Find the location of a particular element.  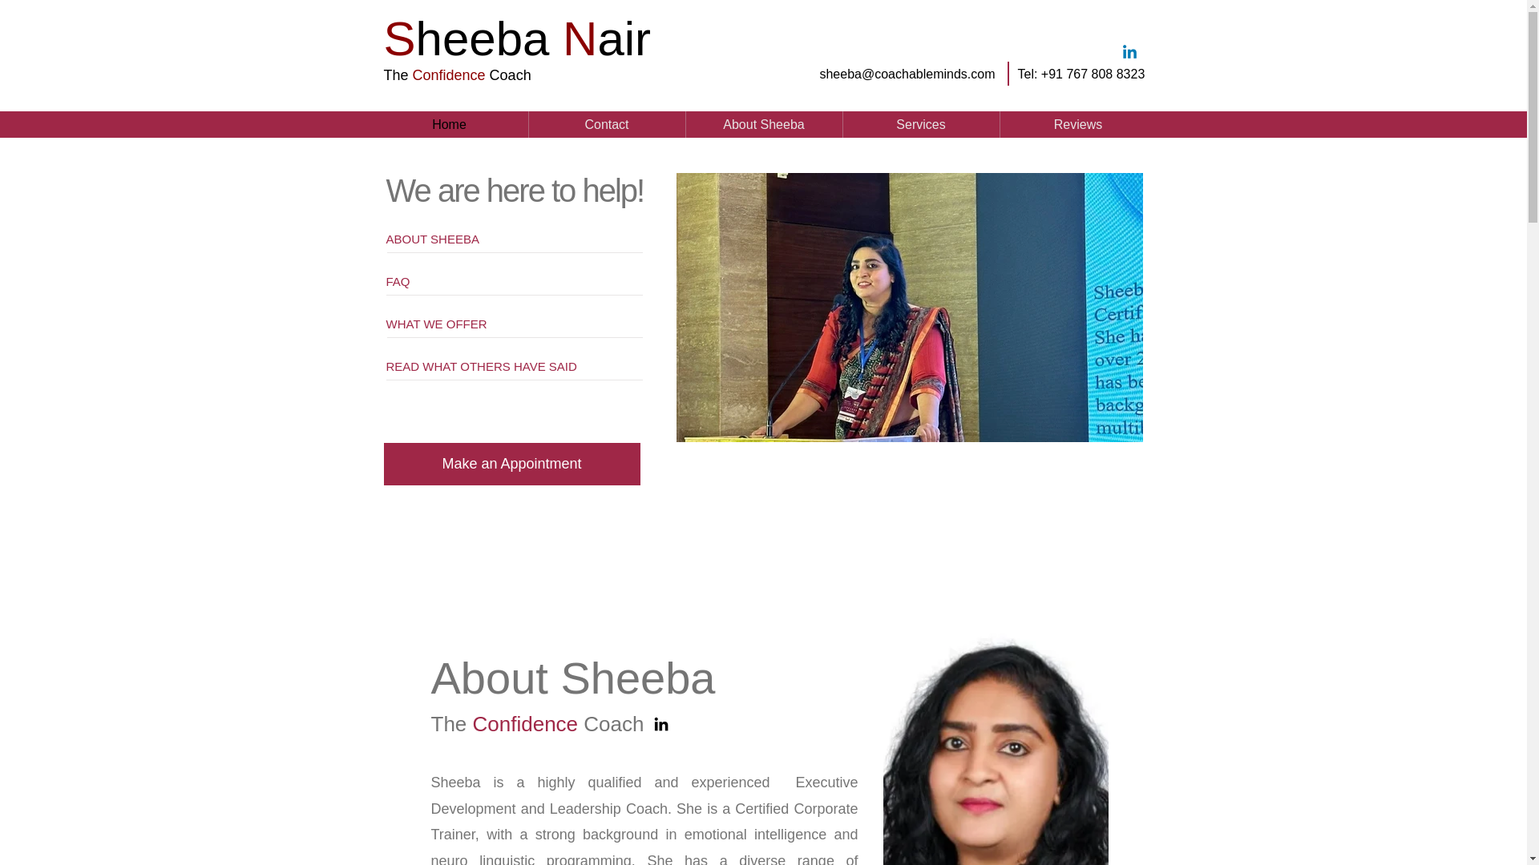

ABOUT SHEEBA is located at coordinates (520, 239).